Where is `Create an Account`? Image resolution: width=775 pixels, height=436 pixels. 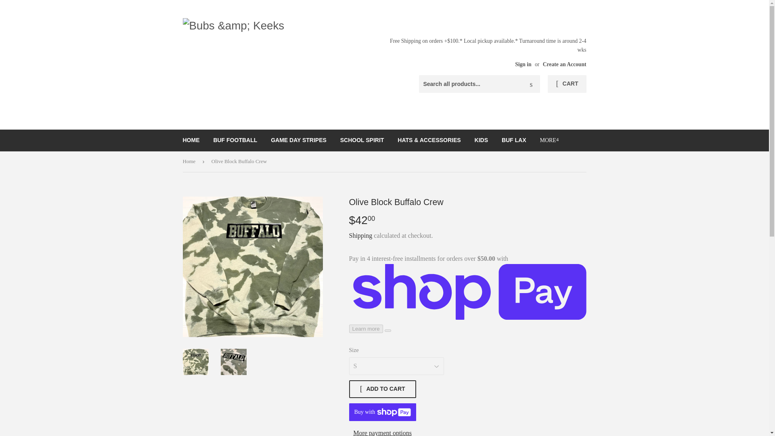 Create an Account is located at coordinates (565, 65).